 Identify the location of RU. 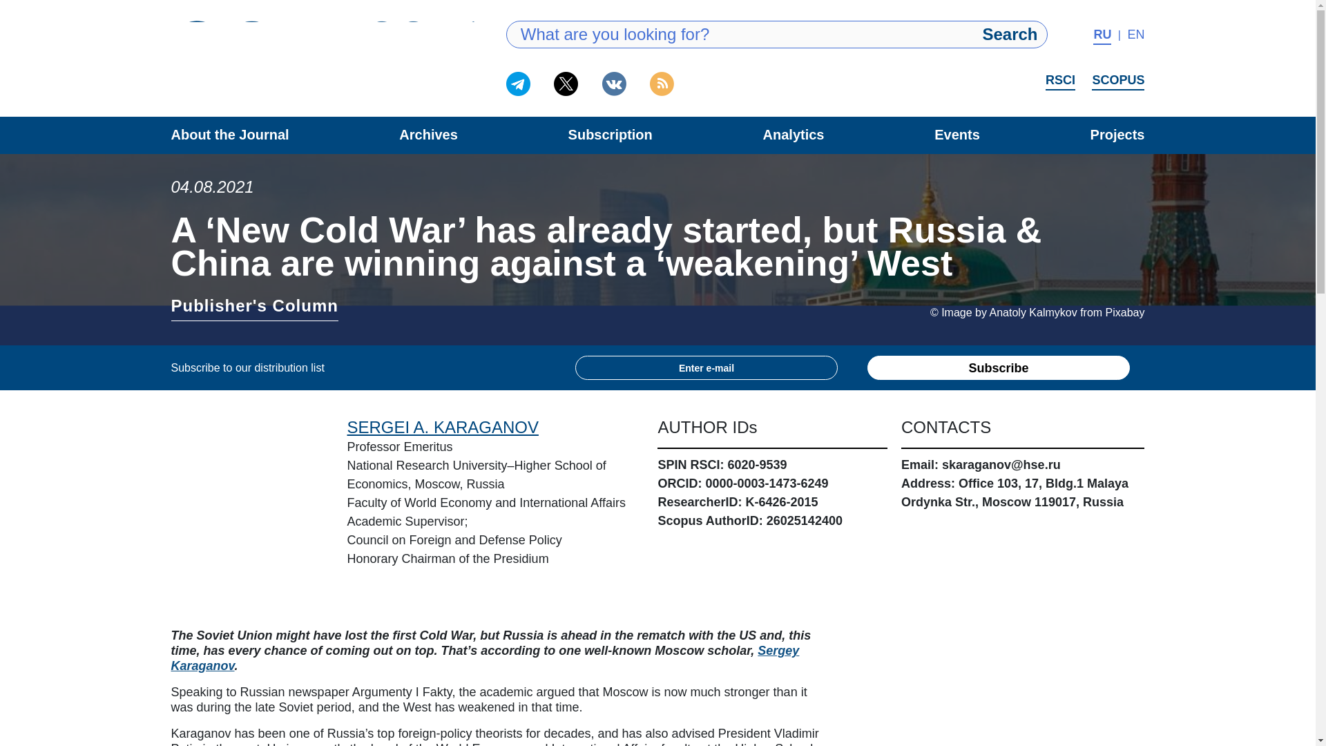
(1102, 36).